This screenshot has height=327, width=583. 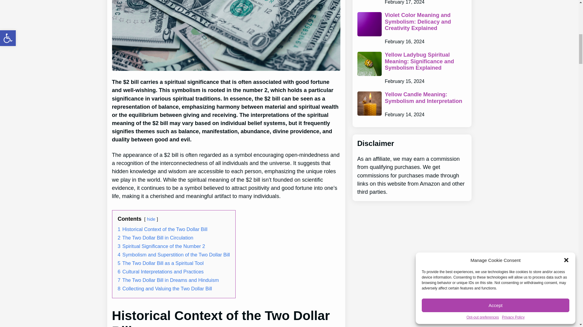 I want to click on 1 Historical Context of the Two Dollar Bill, so click(x=162, y=229).